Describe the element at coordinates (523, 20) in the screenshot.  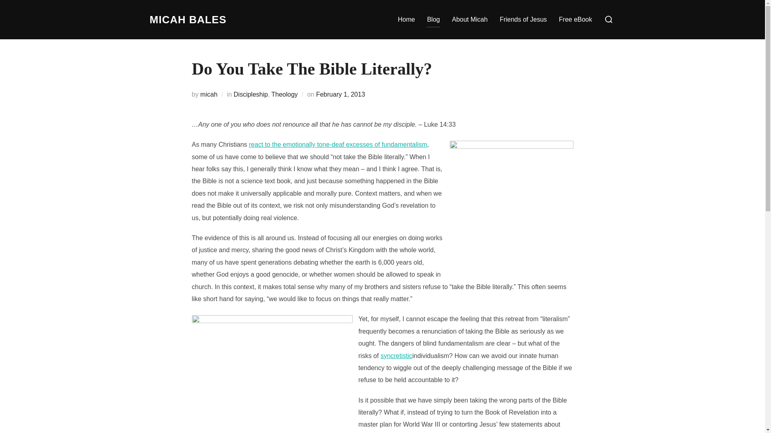
I see `Friends of Jesus` at that location.